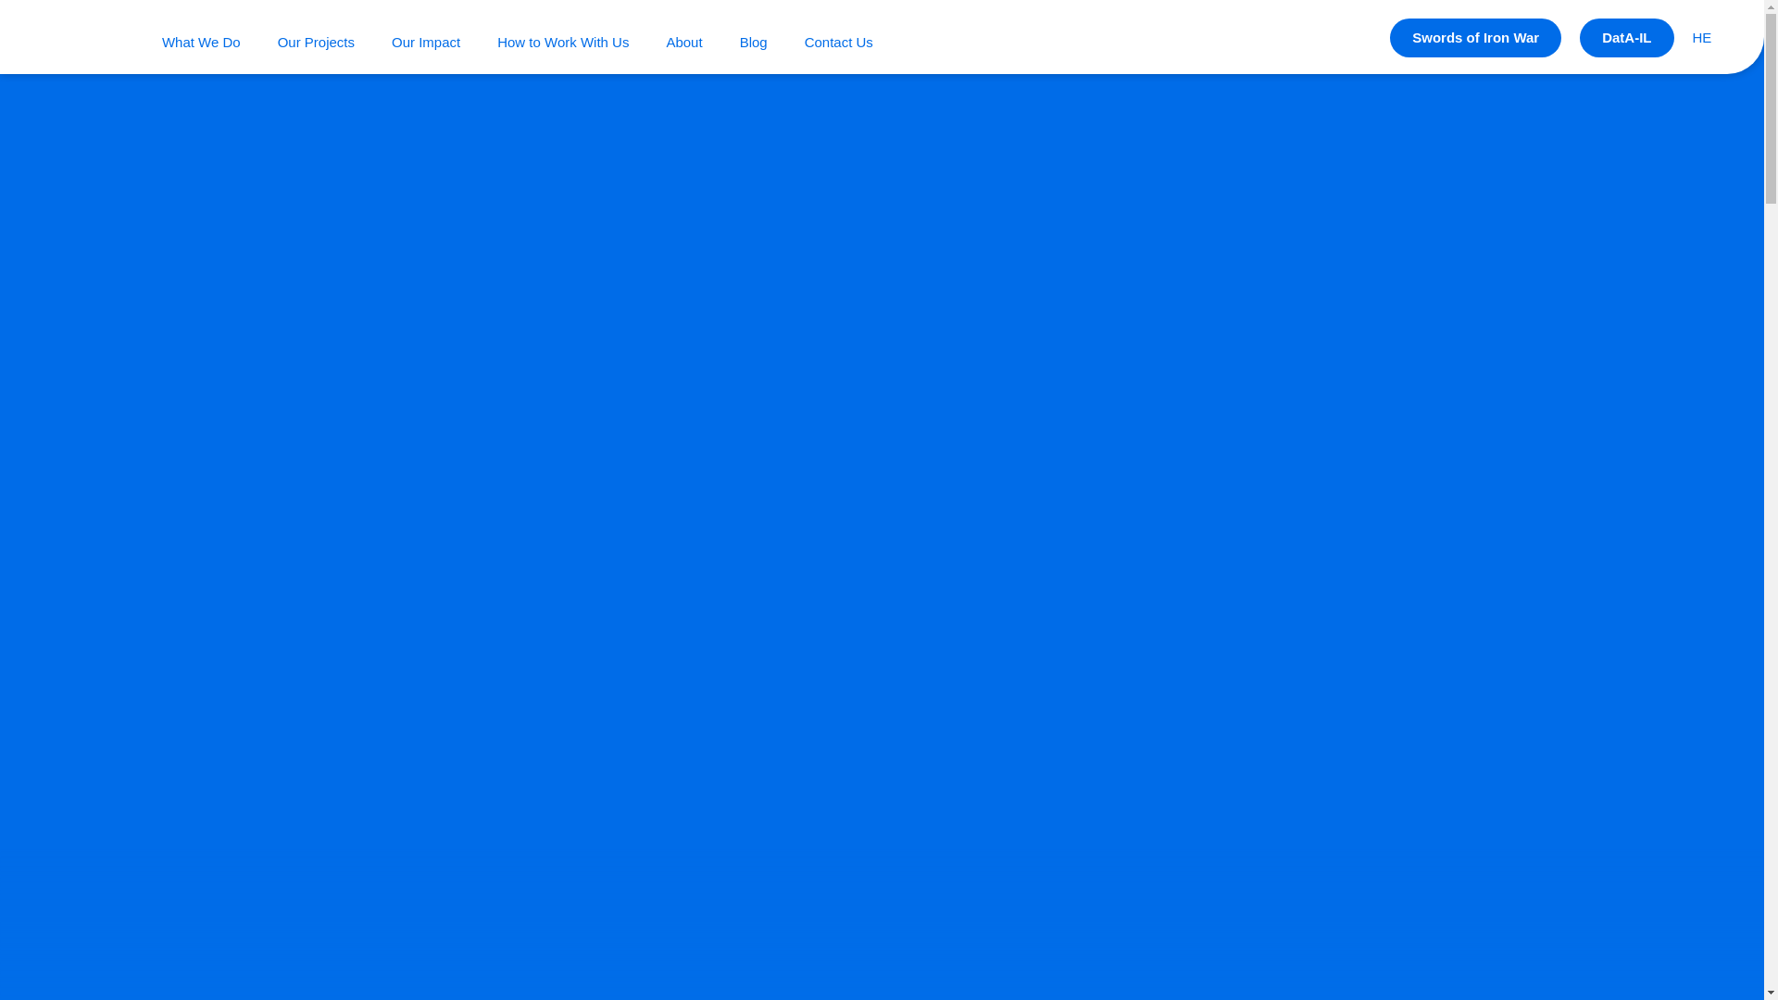 This screenshot has height=1000, width=1778. I want to click on About, so click(683, 41).